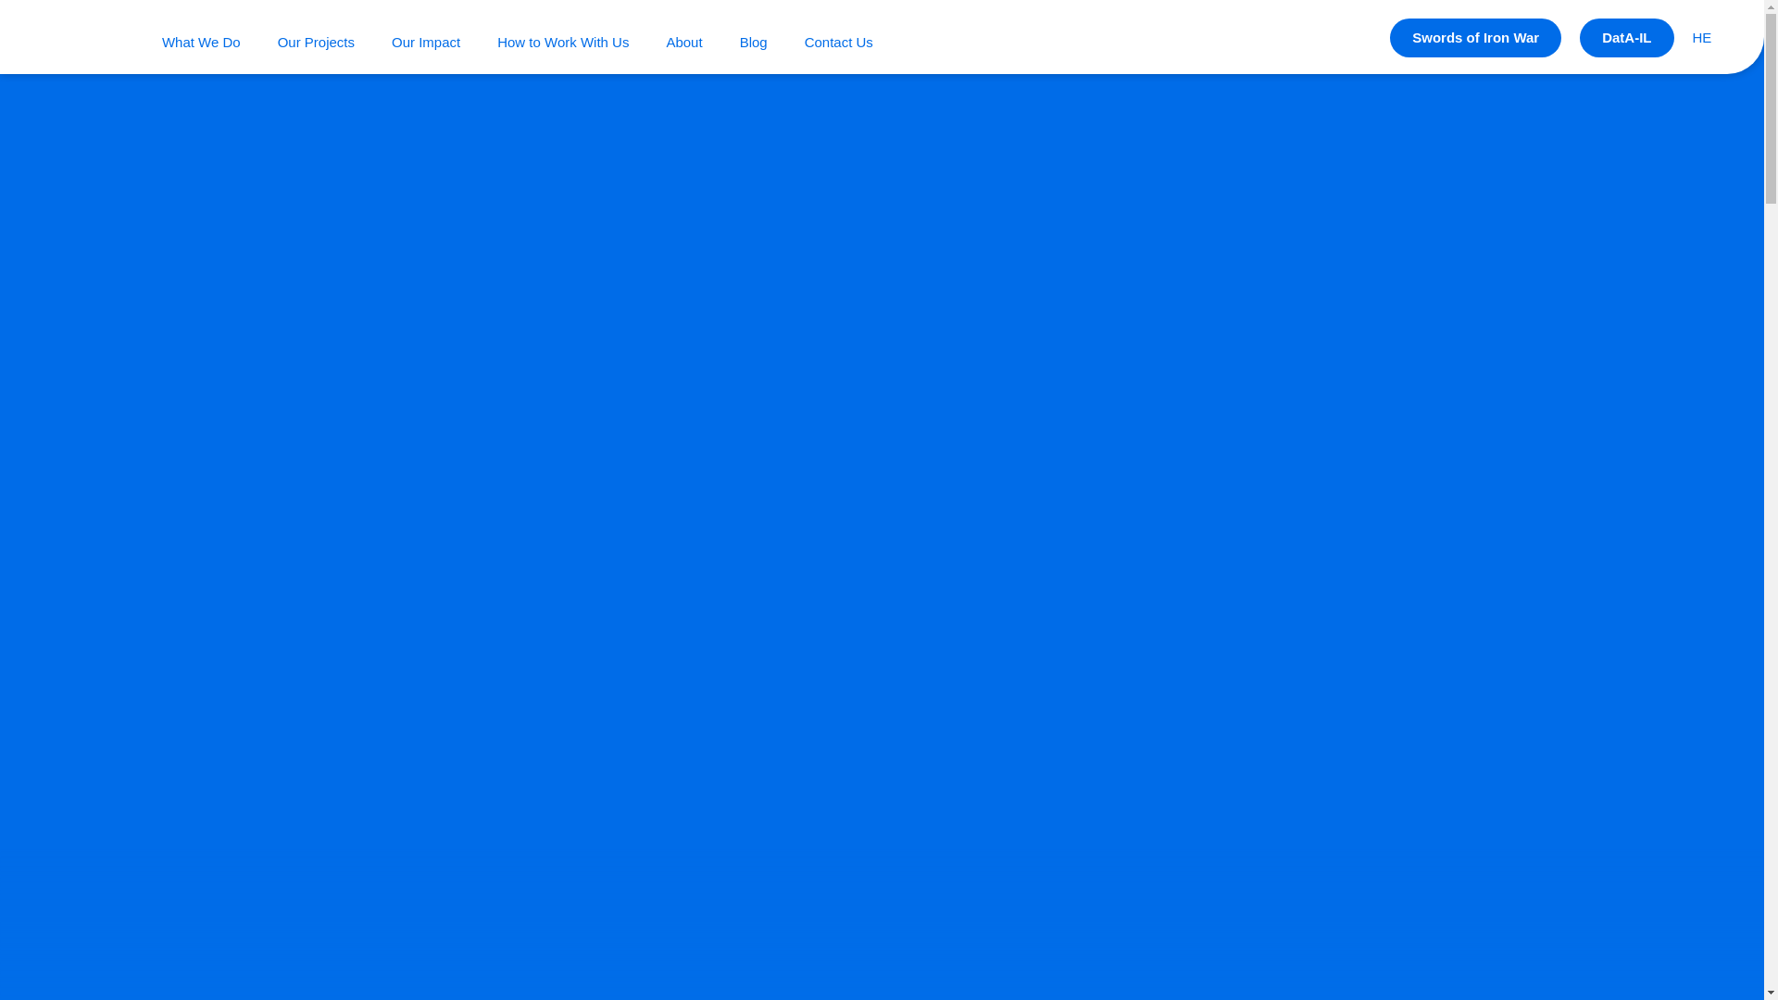 This screenshot has height=1000, width=1778. I want to click on About, so click(683, 41).